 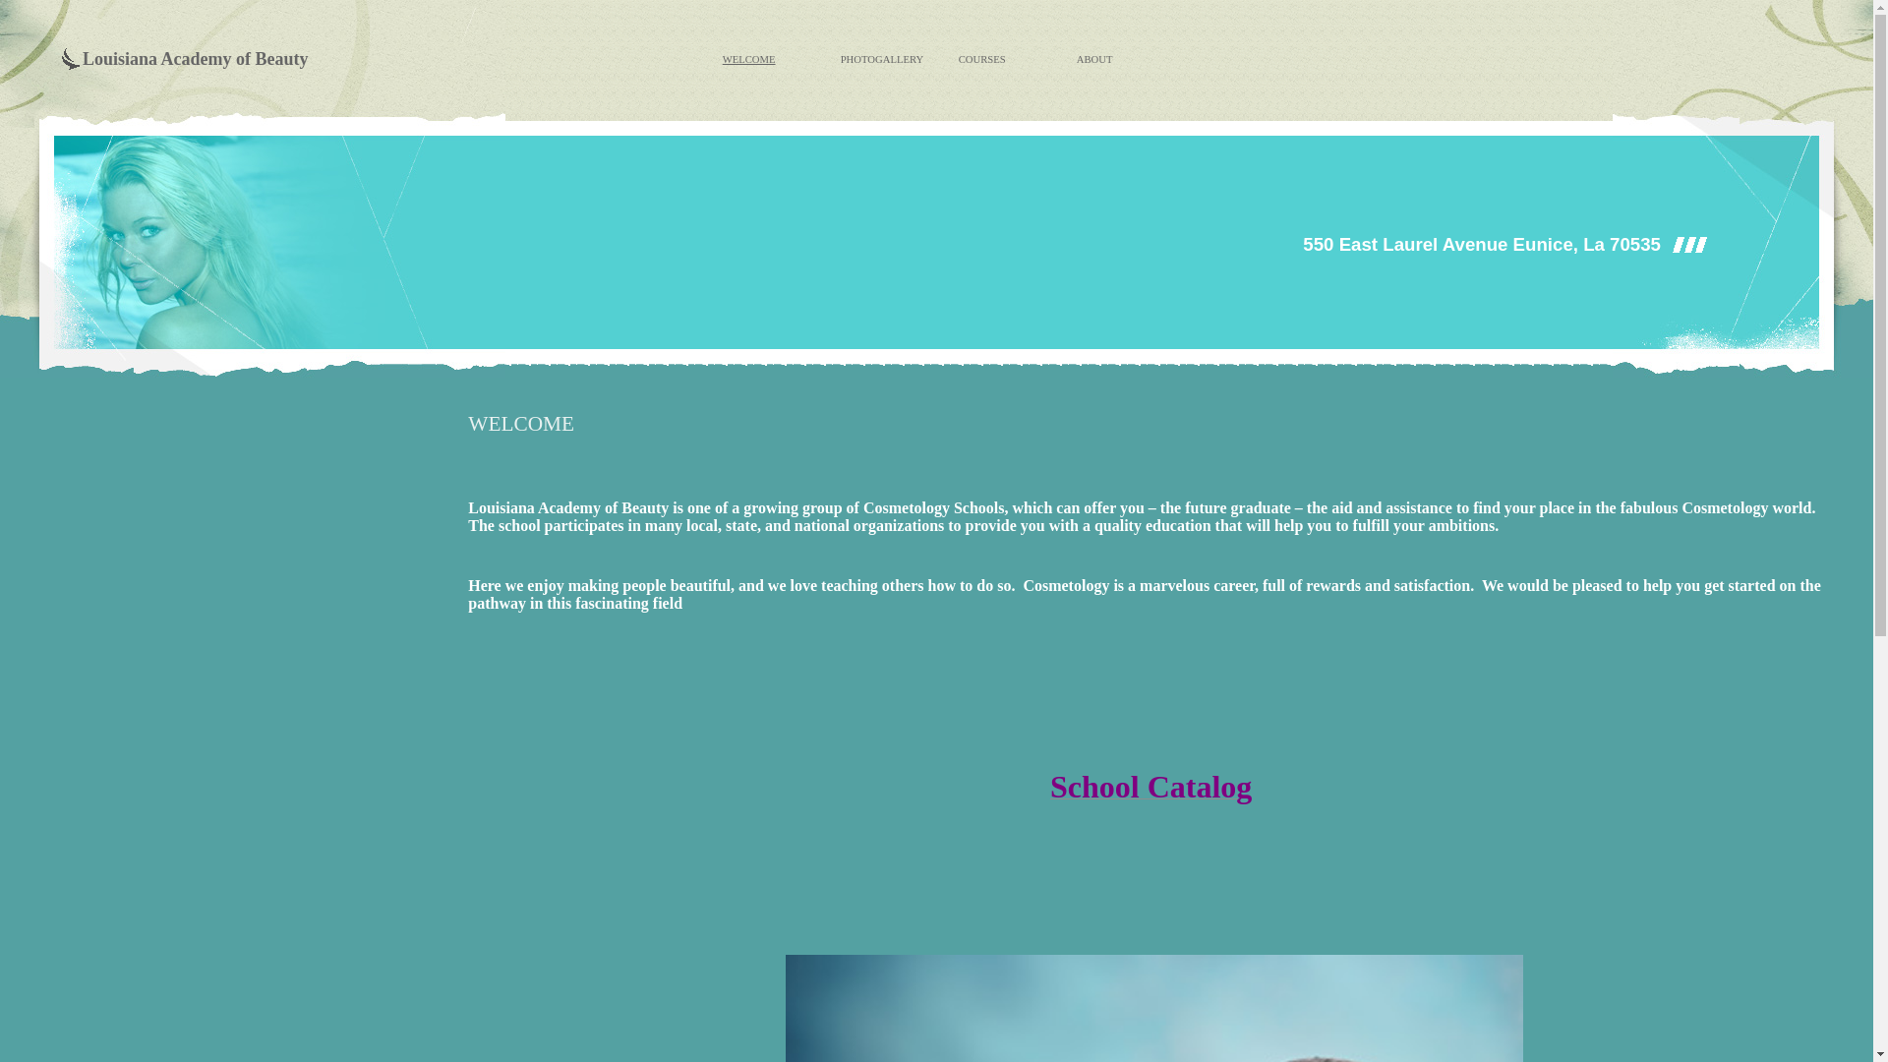 I want to click on PHOTOGALLERY, so click(x=881, y=58).